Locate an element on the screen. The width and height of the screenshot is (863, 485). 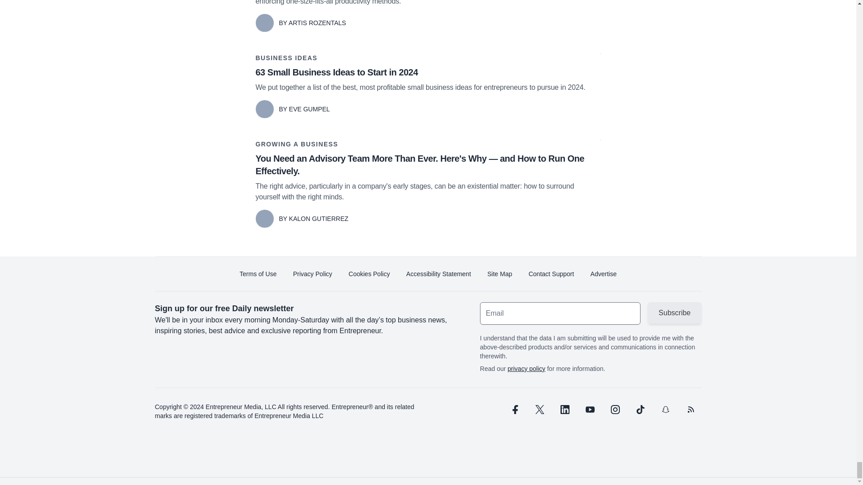
snapchat is located at coordinates (665, 410).